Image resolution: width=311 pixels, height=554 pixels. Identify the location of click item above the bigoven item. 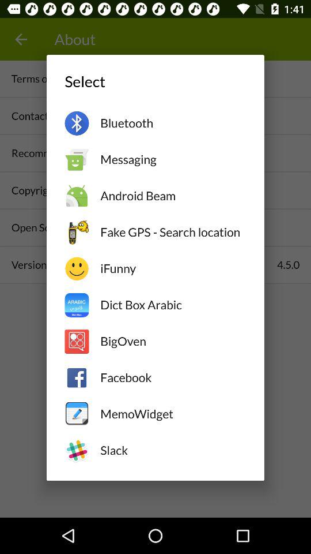
(173, 305).